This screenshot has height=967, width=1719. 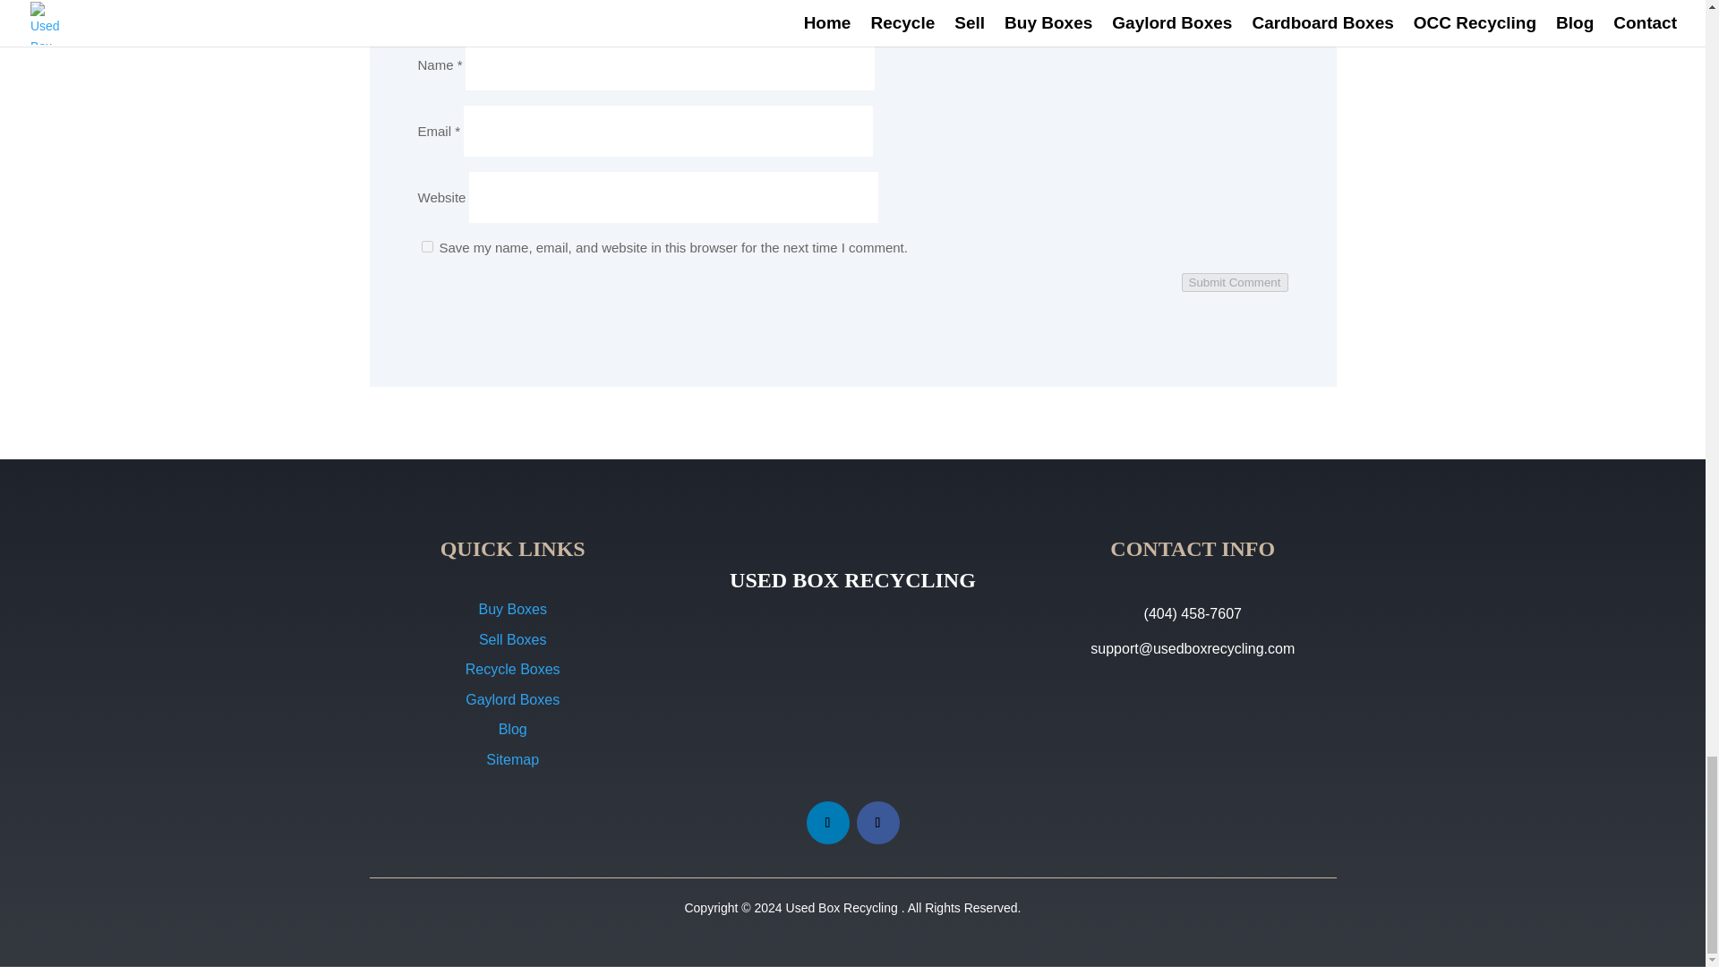 What do you see at coordinates (512, 699) in the screenshot?
I see `Gaylord Boxes` at bounding box center [512, 699].